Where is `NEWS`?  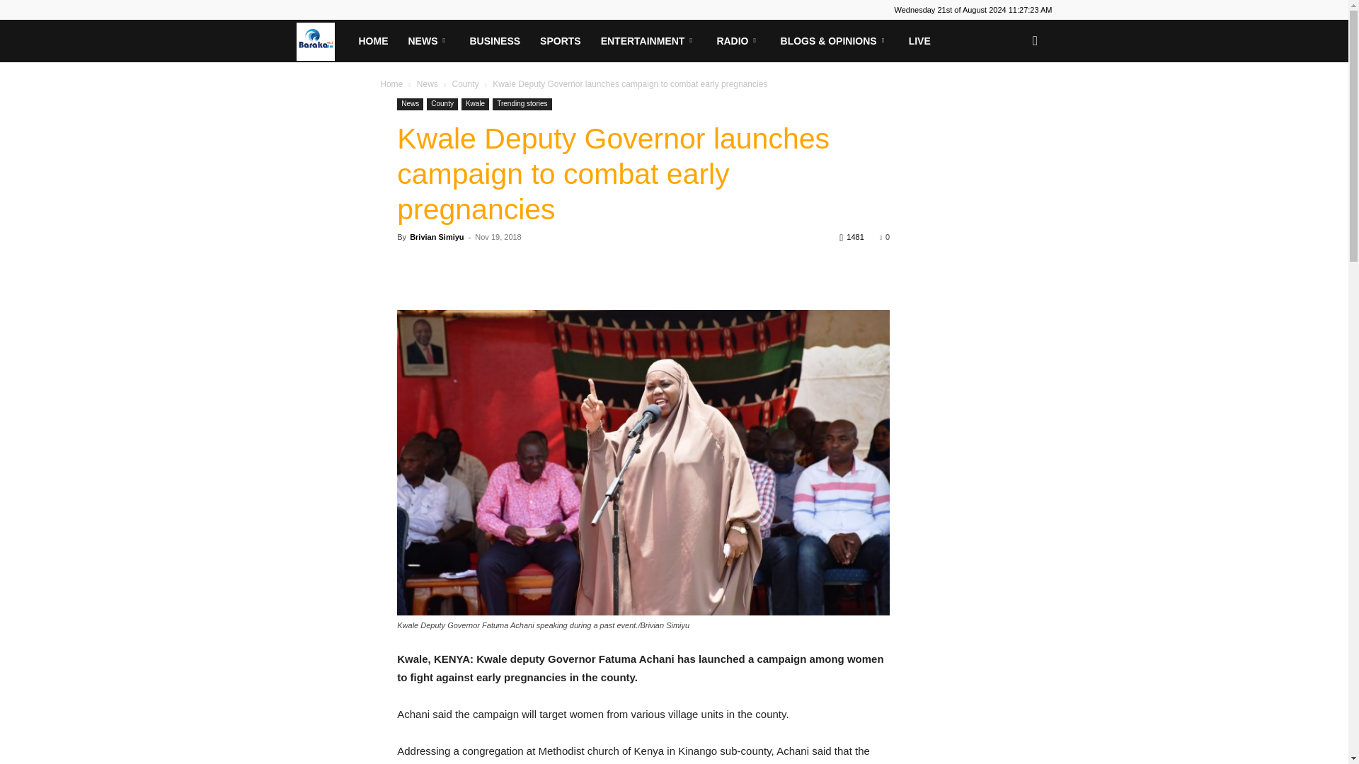 NEWS is located at coordinates (428, 41).